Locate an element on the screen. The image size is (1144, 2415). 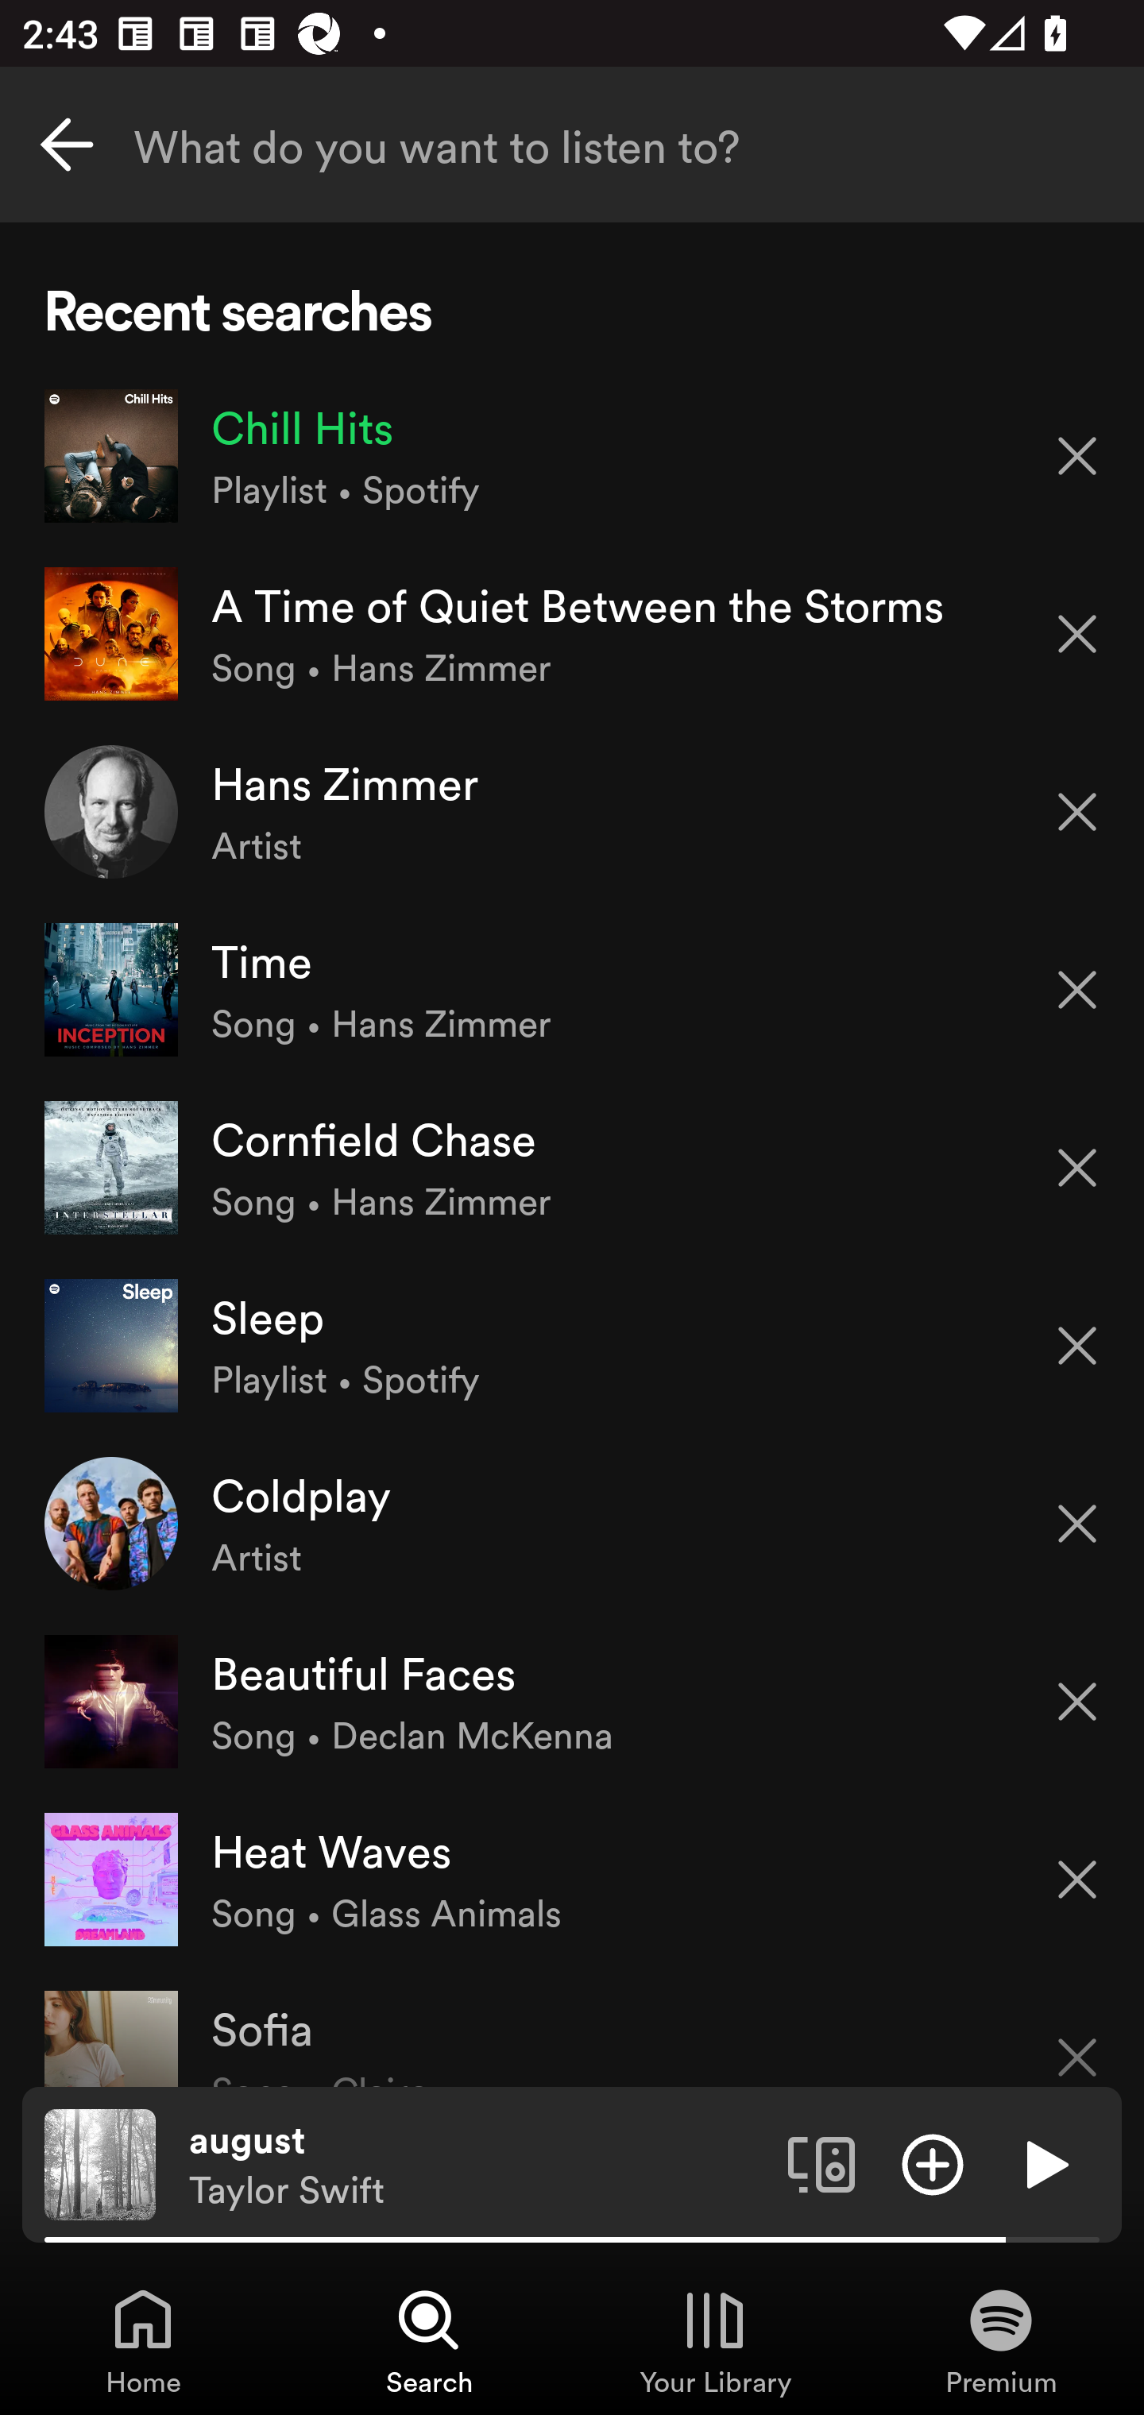
Search, Tab 2 of 4 Search Search is located at coordinates (429, 2340).